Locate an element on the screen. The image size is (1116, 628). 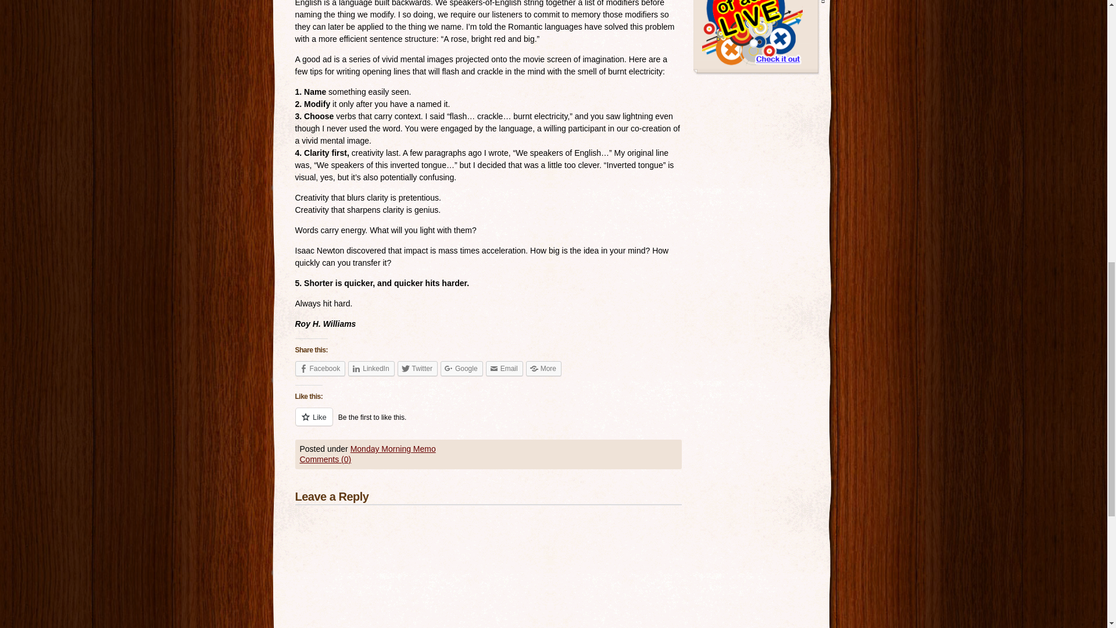
More is located at coordinates (543, 369).